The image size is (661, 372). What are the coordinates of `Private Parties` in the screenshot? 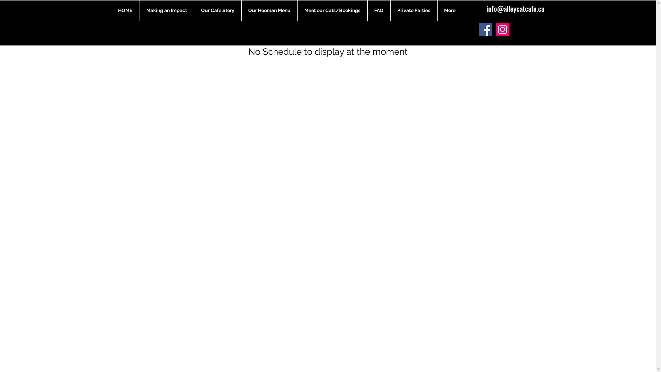 It's located at (414, 10).